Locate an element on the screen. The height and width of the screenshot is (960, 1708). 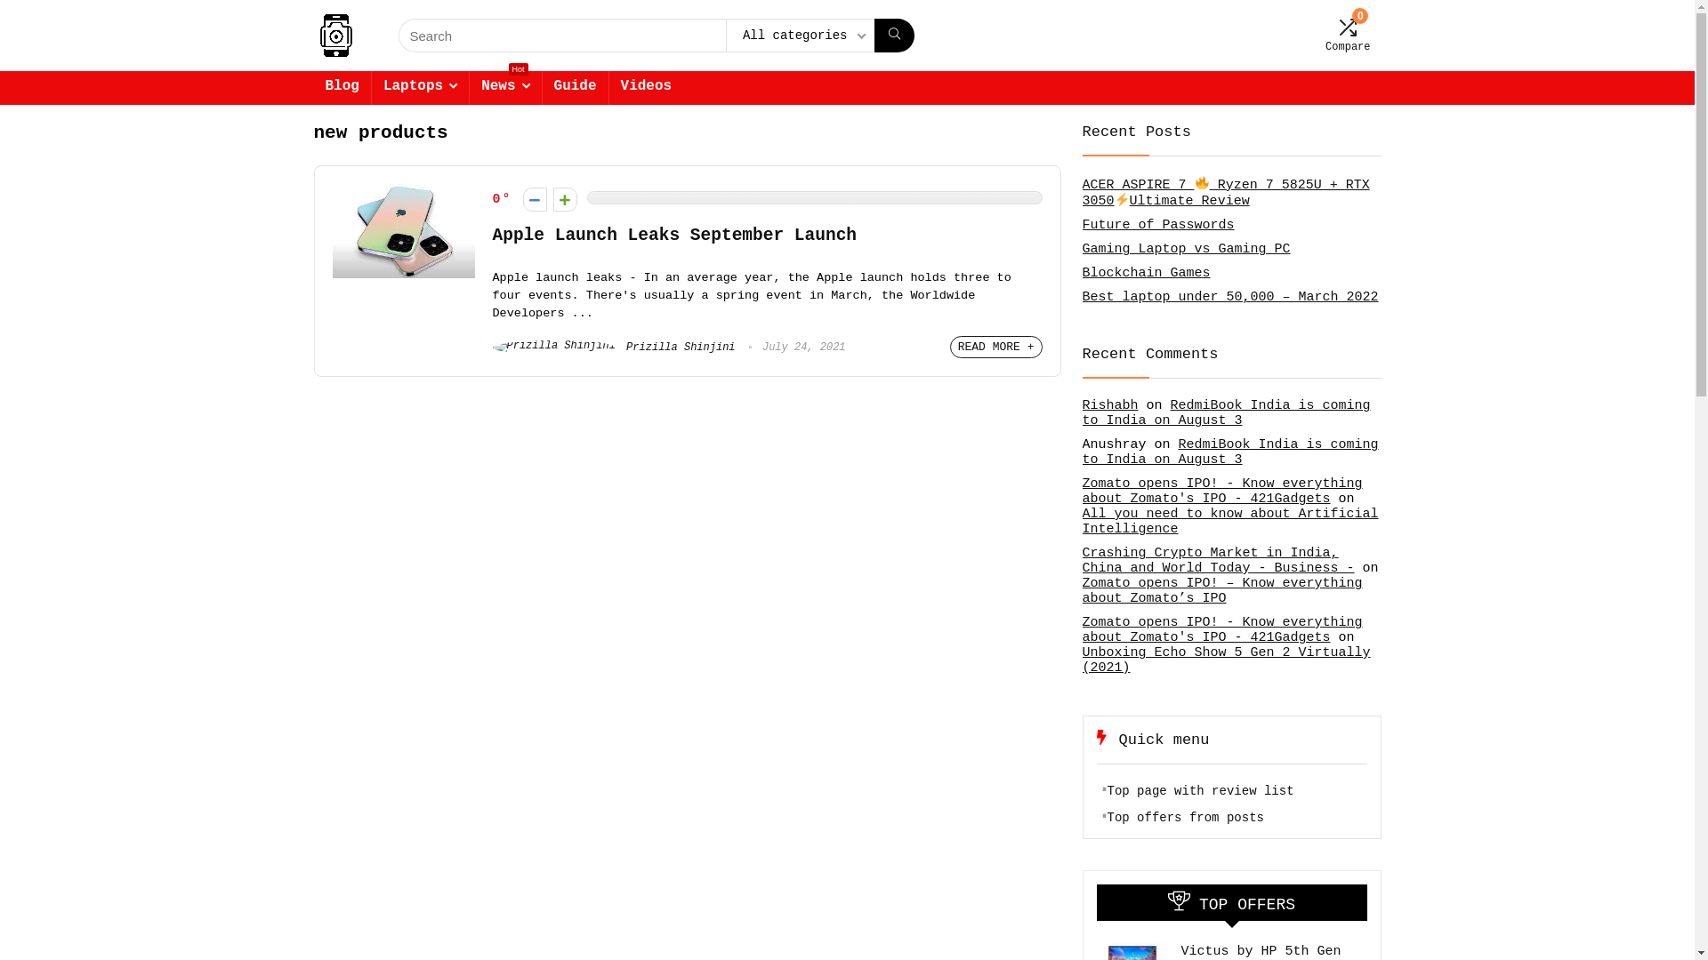
Blockchain Games is located at coordinates (1146, 274).